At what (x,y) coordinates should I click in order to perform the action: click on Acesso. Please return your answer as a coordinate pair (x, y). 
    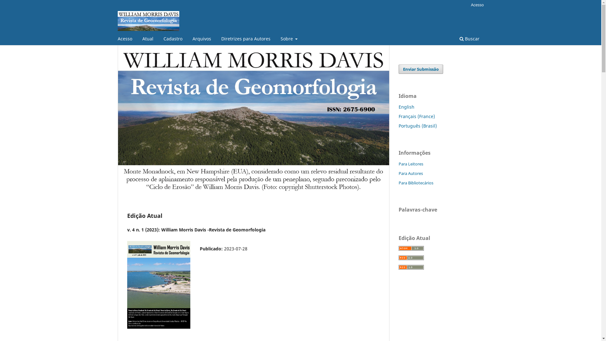
    Looking at the image, I should click on (125, 40).